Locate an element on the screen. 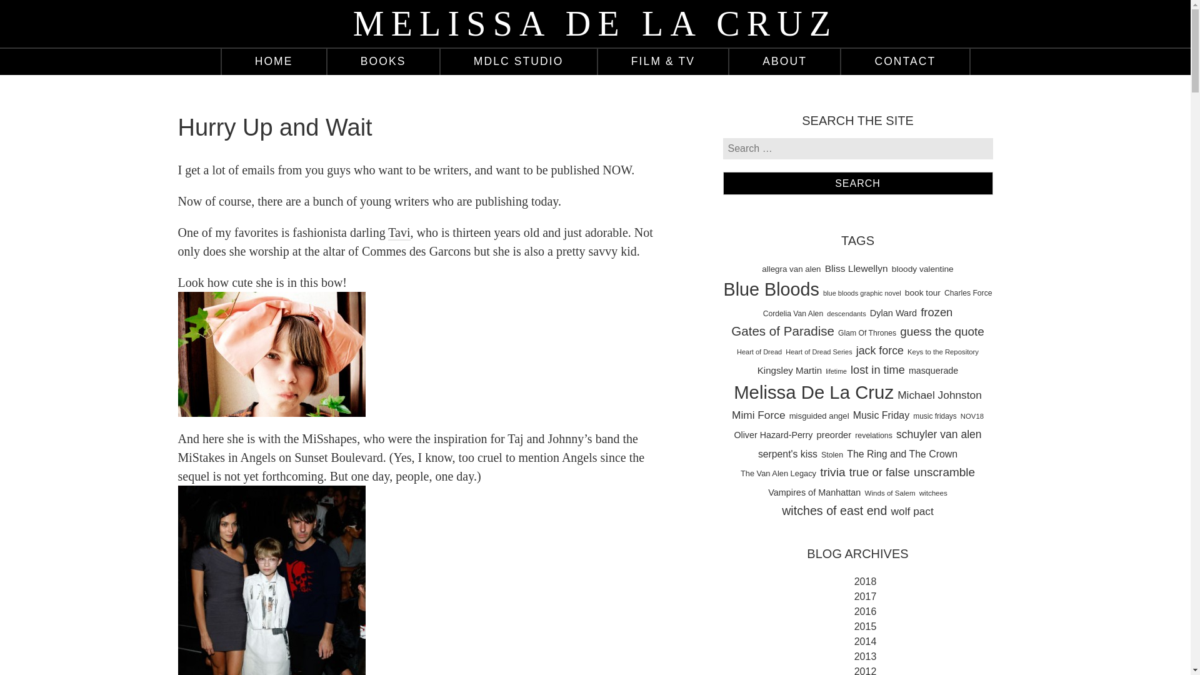 Image resolution: width=1200 pixels, height=675 pixels. book tour is located at coordinates (922, 292).